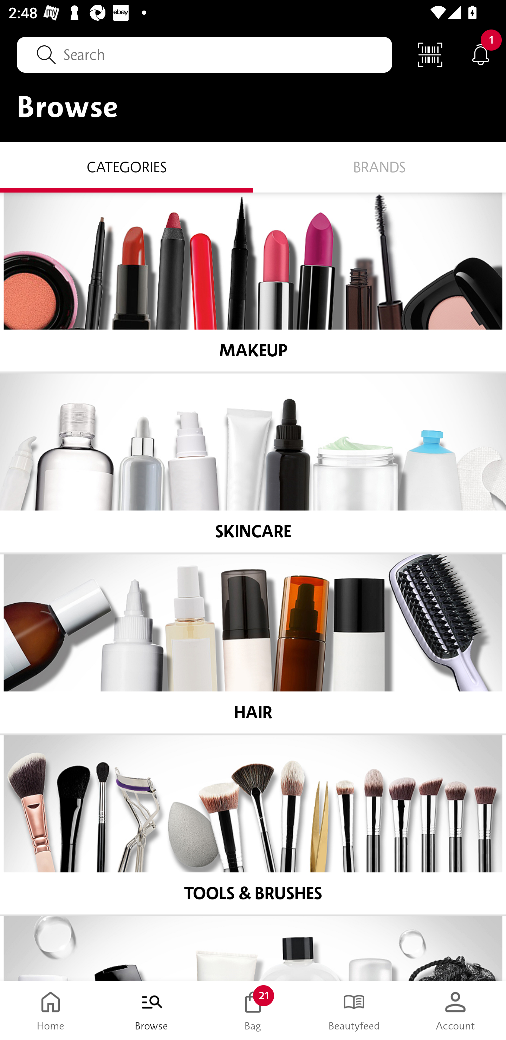 This screenshot has width=506, height=1040. Describe the element at coordinates (379, 167) in the screenshot. I see `Brands BRANDS` at that location.